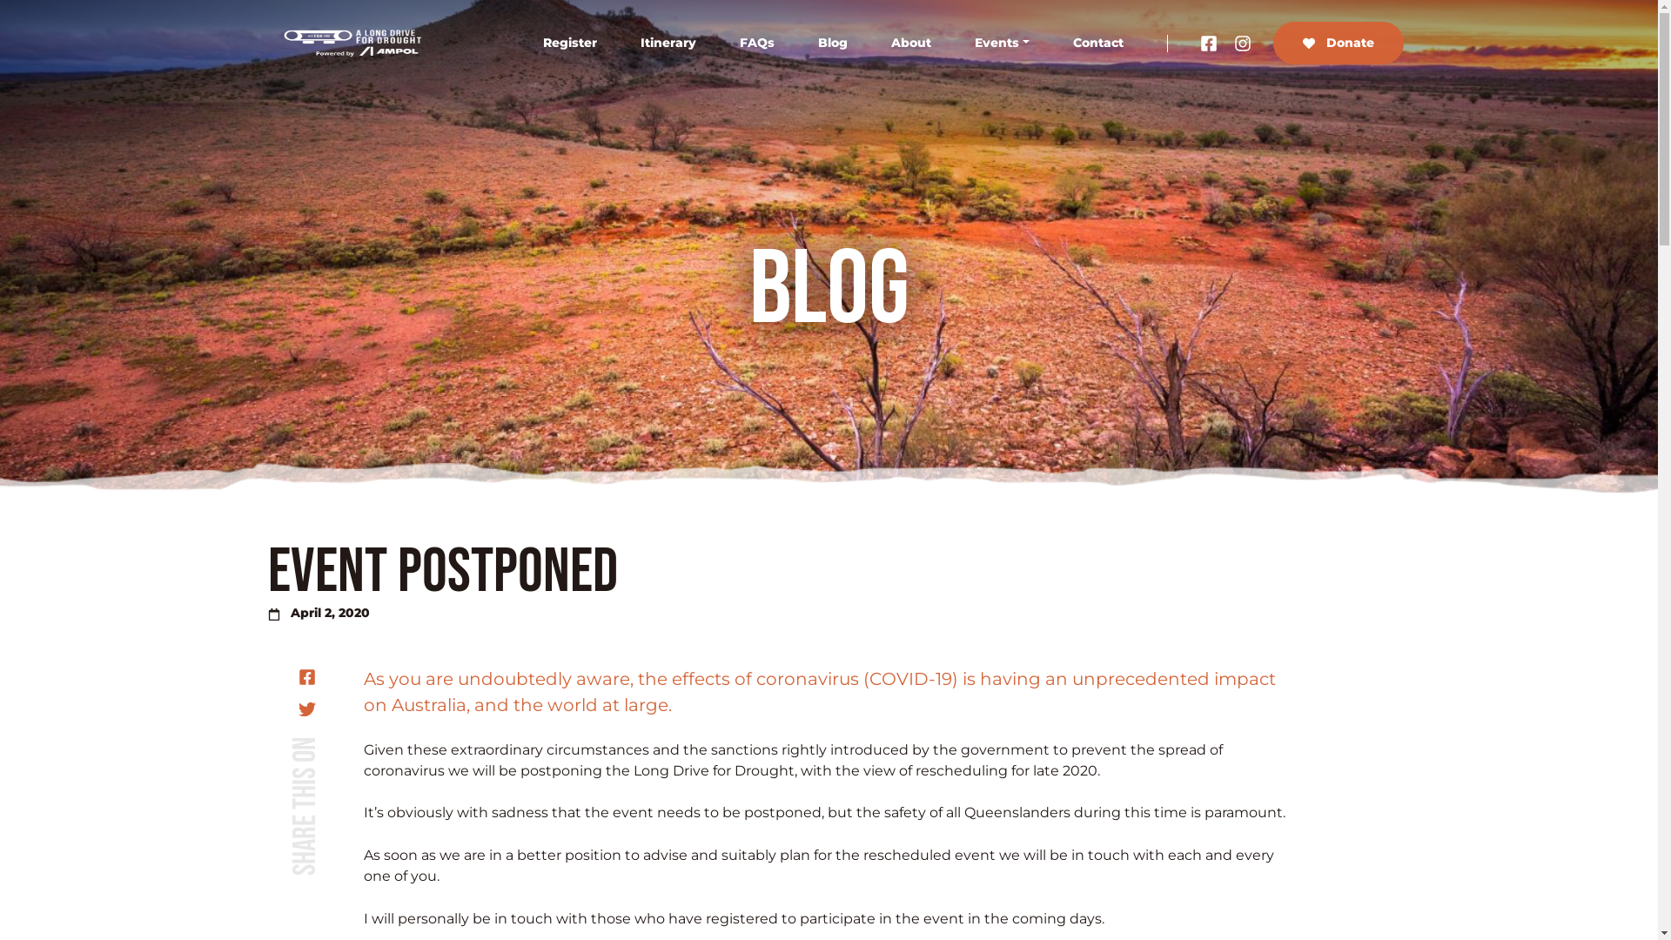  Describe the element at coordinates (910, 44) in the screenshot. I see `About` at that location.